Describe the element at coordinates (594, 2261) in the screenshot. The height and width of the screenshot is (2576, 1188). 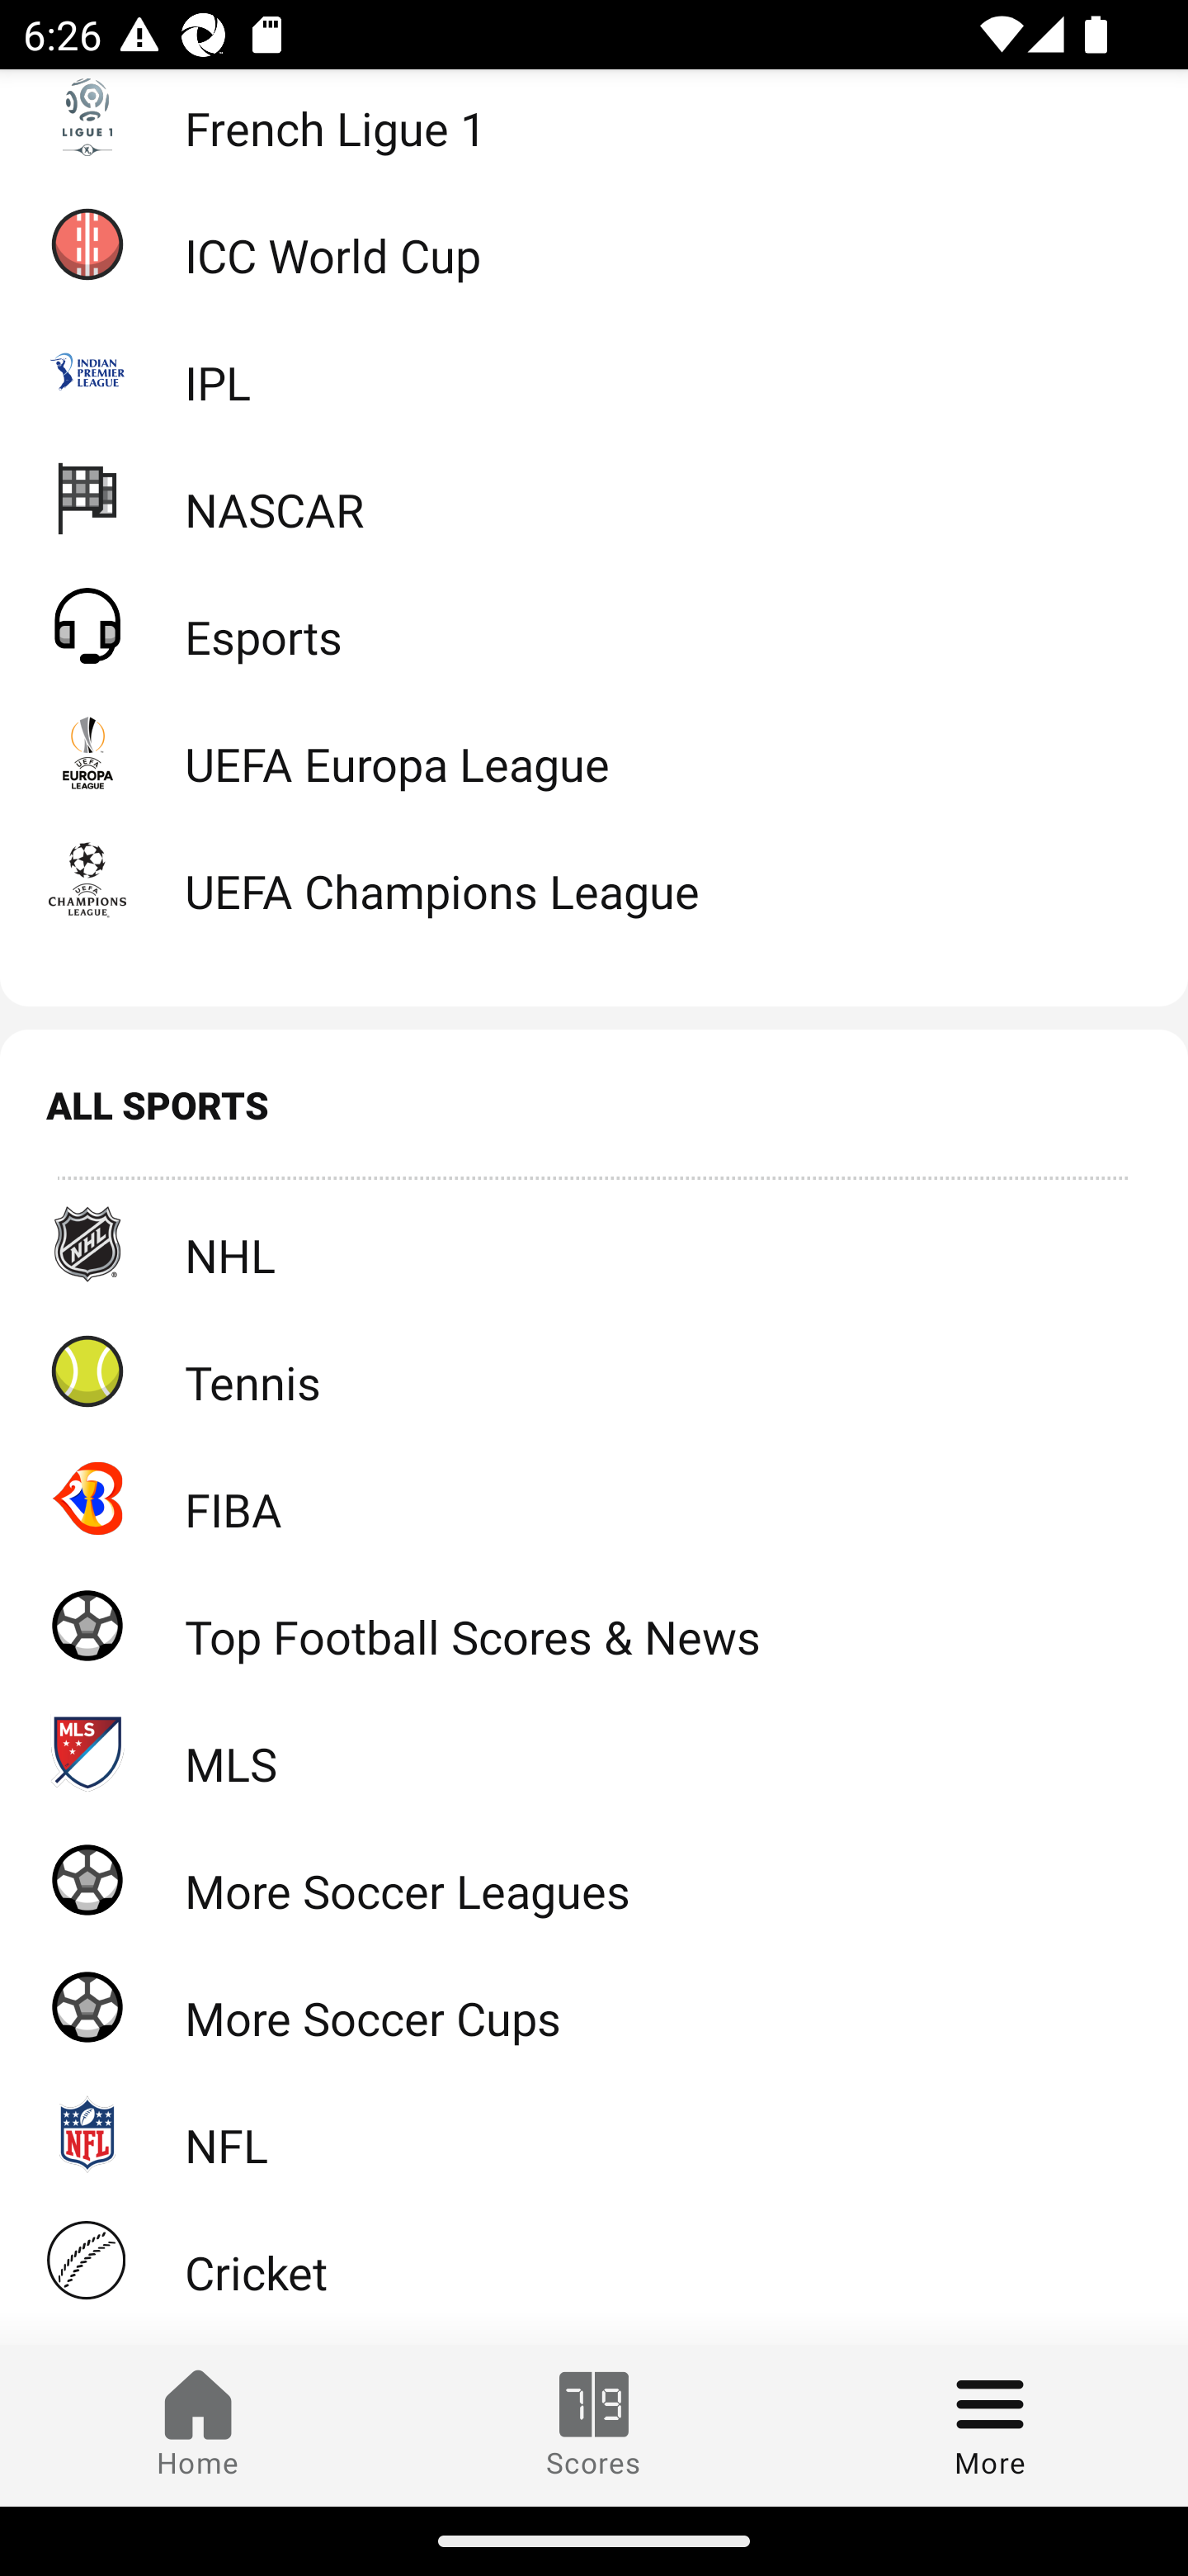
I see `Cricket G Cricket` at that location.